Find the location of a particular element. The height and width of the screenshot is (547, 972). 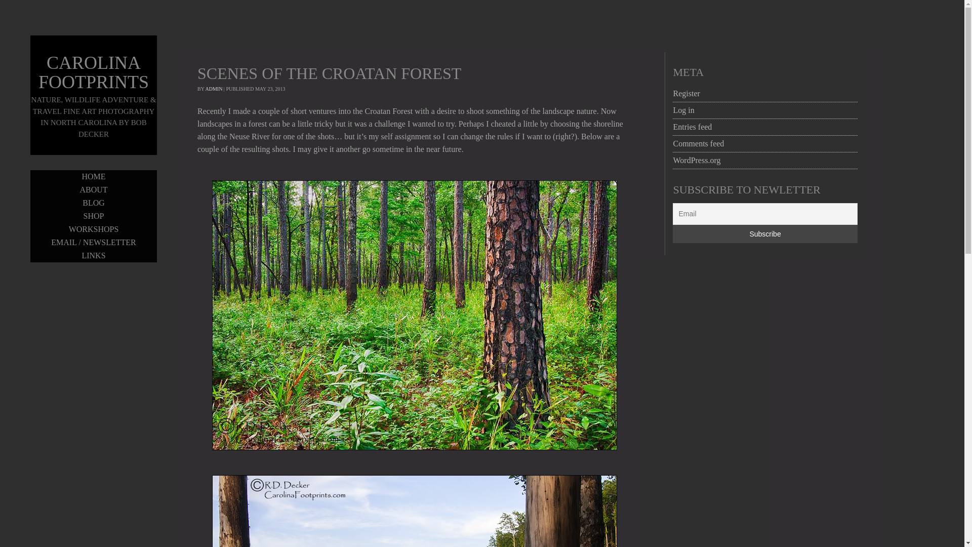

Comments feed is located at coordinates (698, 143).